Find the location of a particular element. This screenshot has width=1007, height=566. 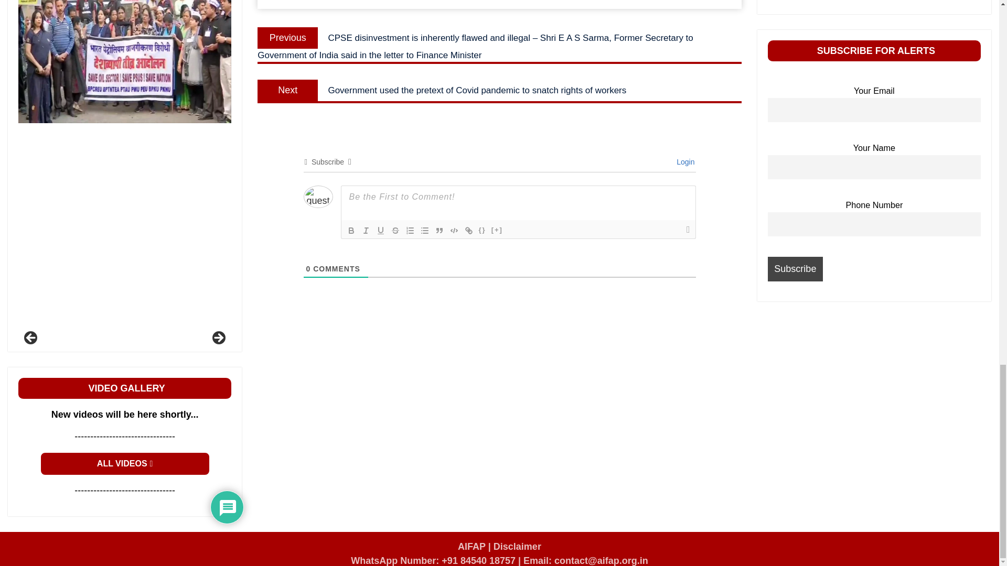

Ordered List is located at coordinates (410, 231).